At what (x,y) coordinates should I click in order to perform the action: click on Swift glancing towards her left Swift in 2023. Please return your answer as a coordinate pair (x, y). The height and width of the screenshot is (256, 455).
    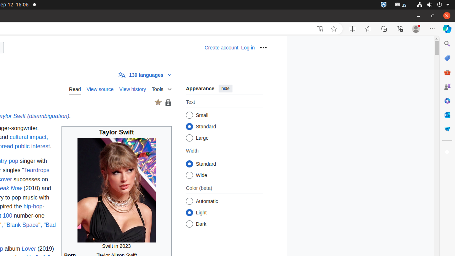
    Looking at the image, I should click on (117, 194).